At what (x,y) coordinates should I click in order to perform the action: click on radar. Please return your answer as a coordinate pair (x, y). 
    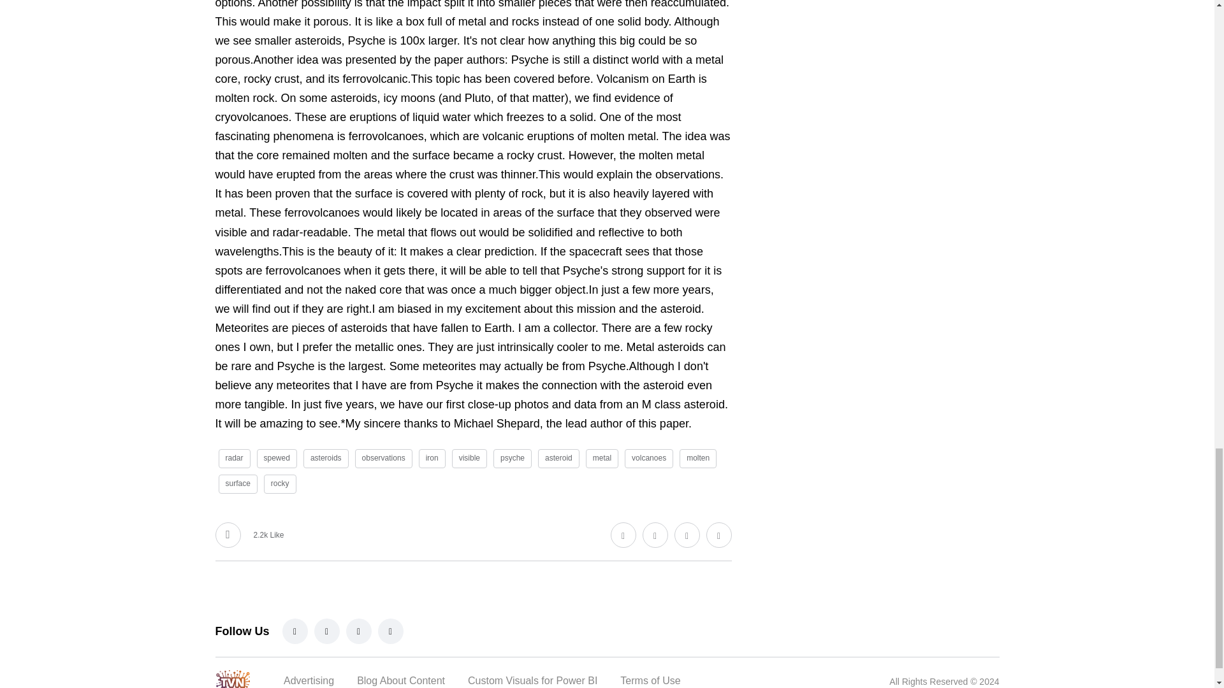
    Looking at the image, I should click on (233, 459).